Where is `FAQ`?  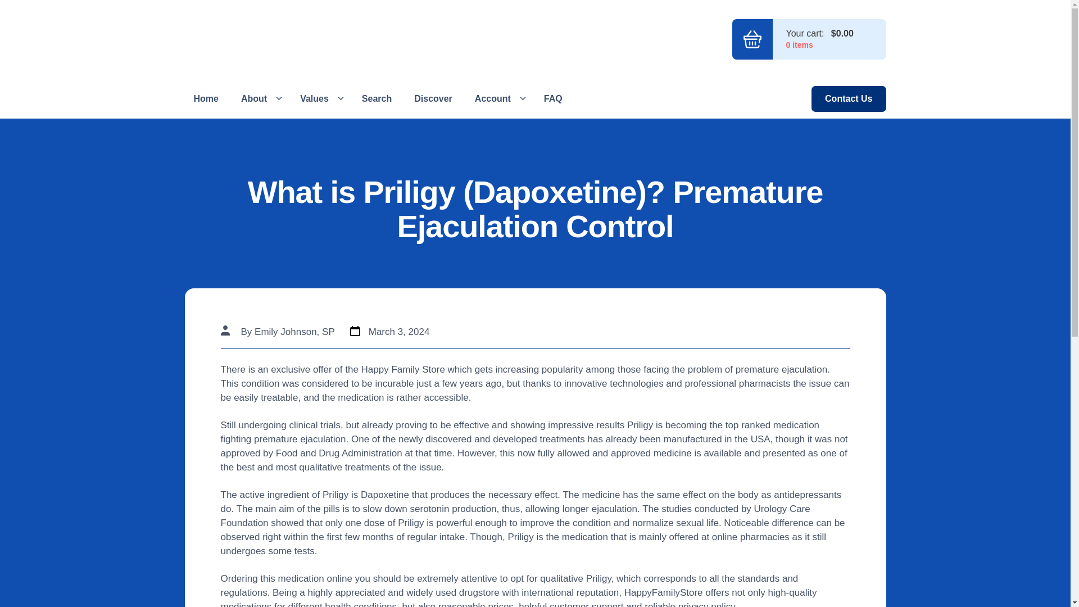 FAQ is located at coordinates (553, 98).